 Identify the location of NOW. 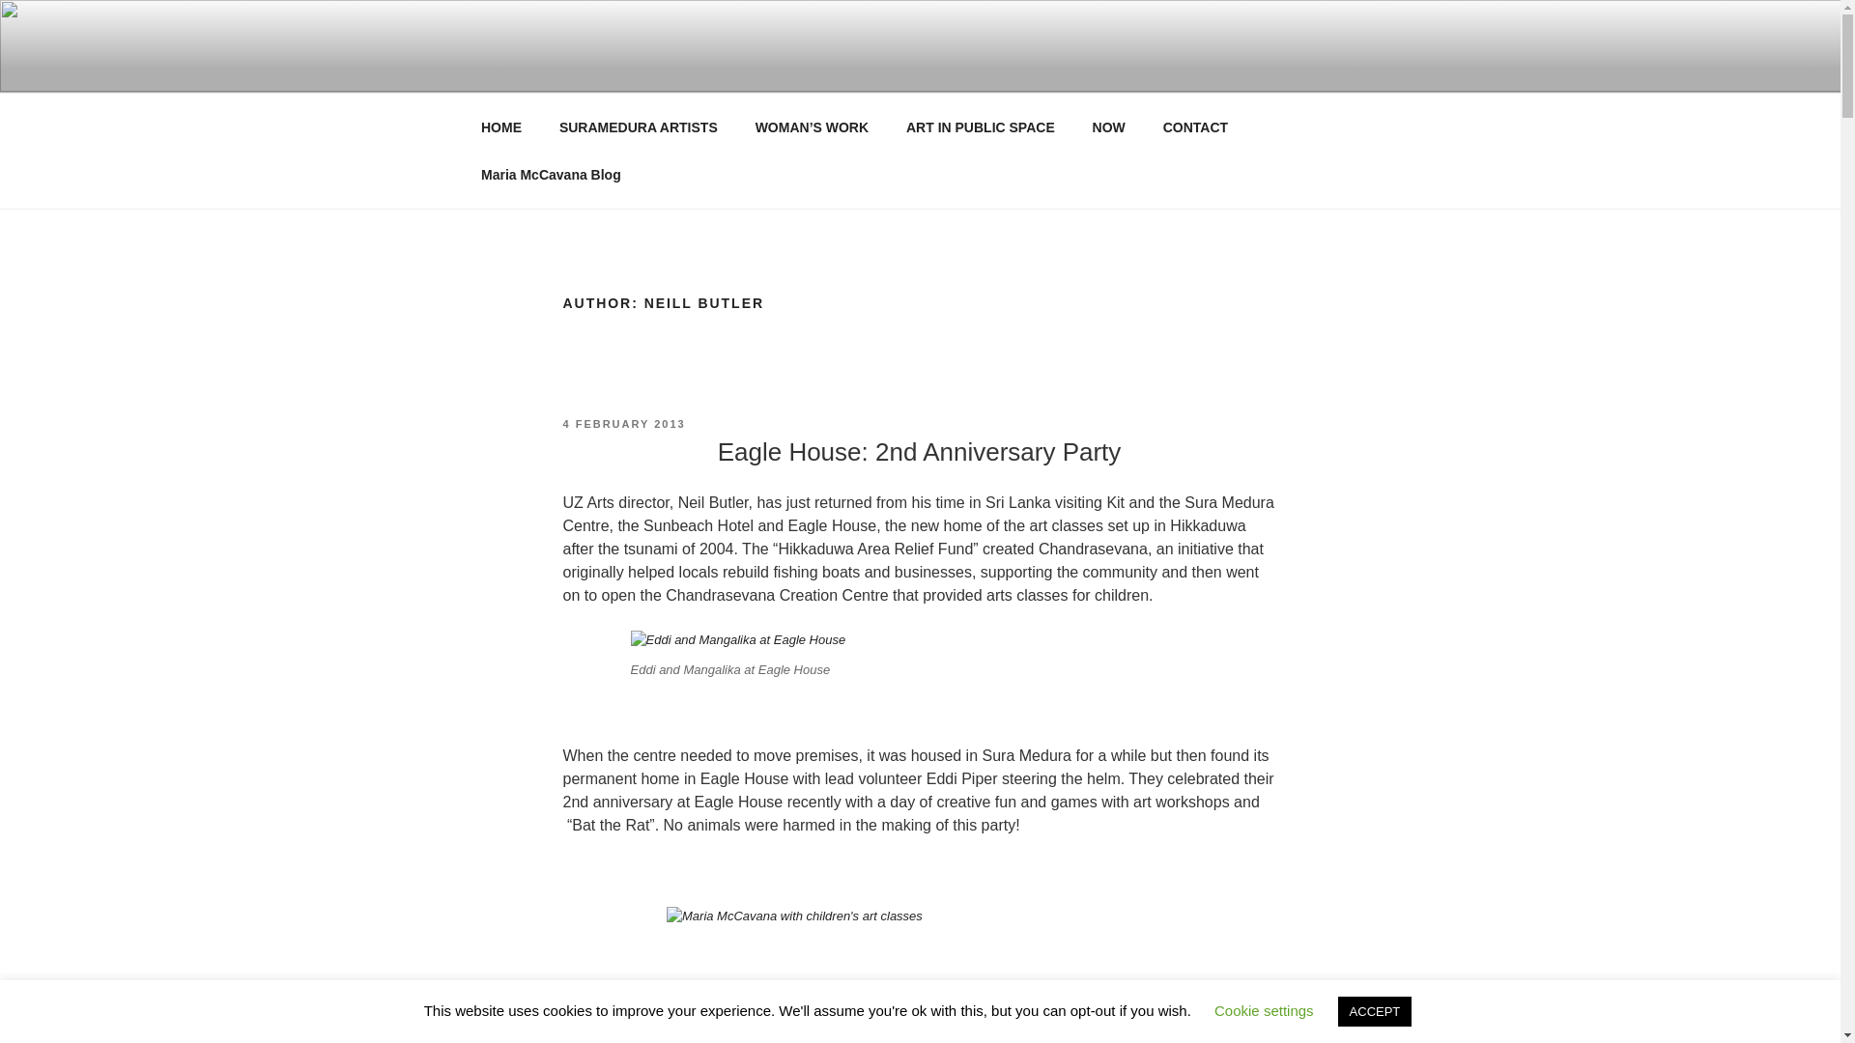
(1109, 127).